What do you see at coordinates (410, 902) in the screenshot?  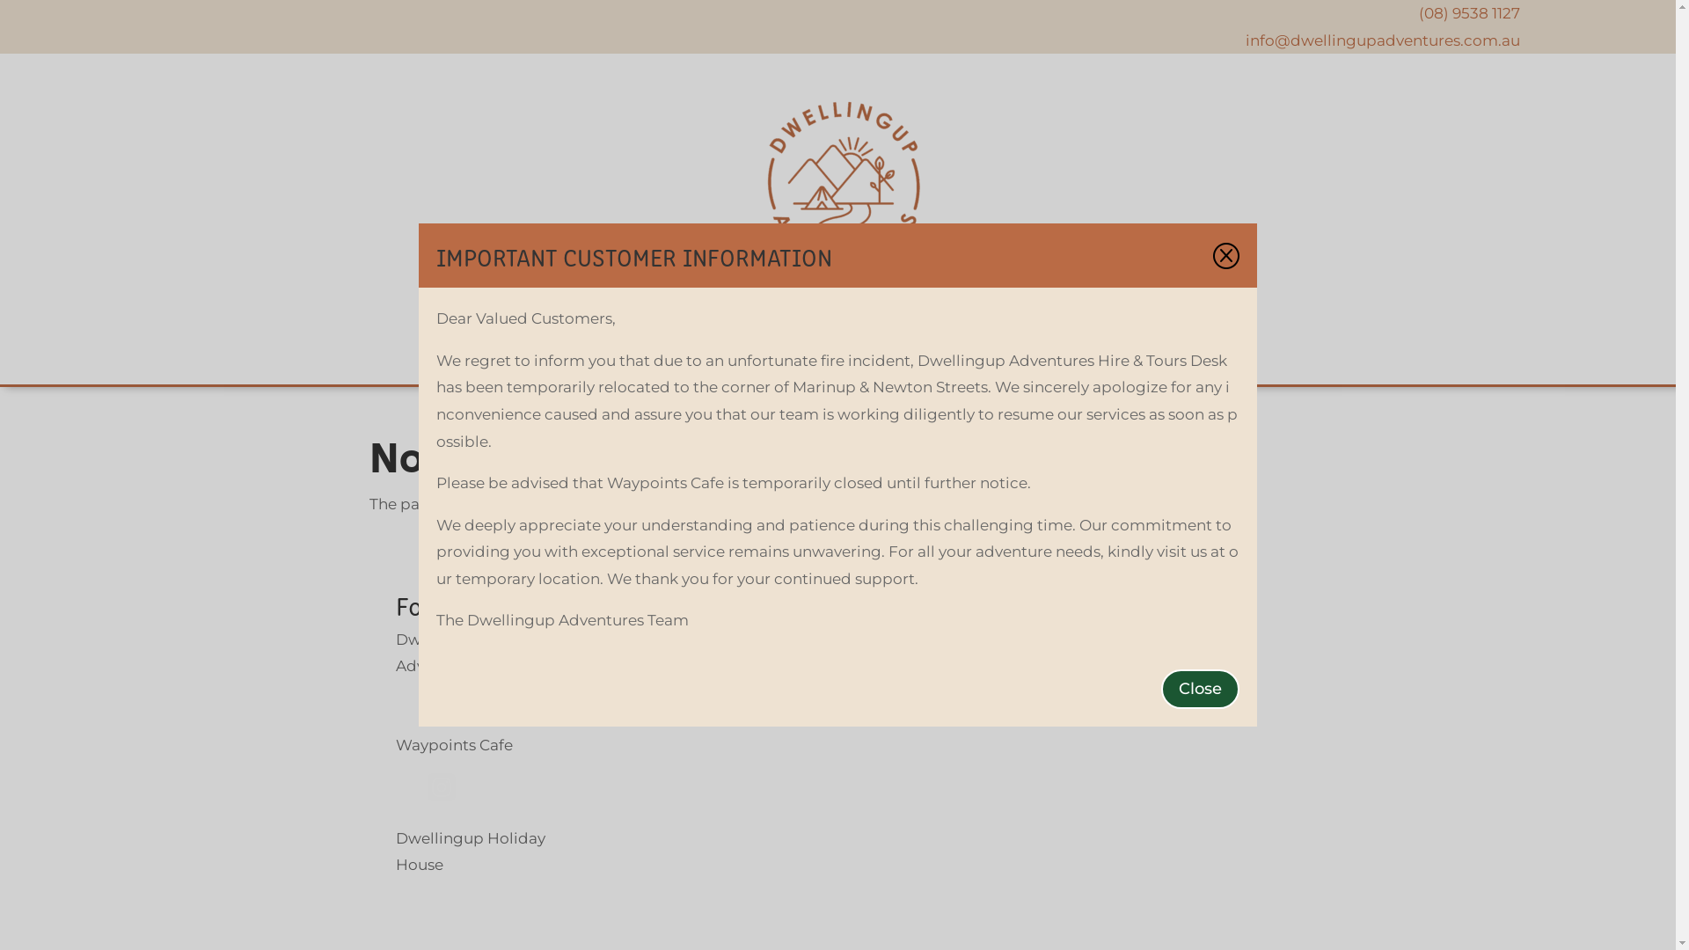 I see `Follow Dwellingup Holiday House on Facebook` at bounding box center [410, 902].